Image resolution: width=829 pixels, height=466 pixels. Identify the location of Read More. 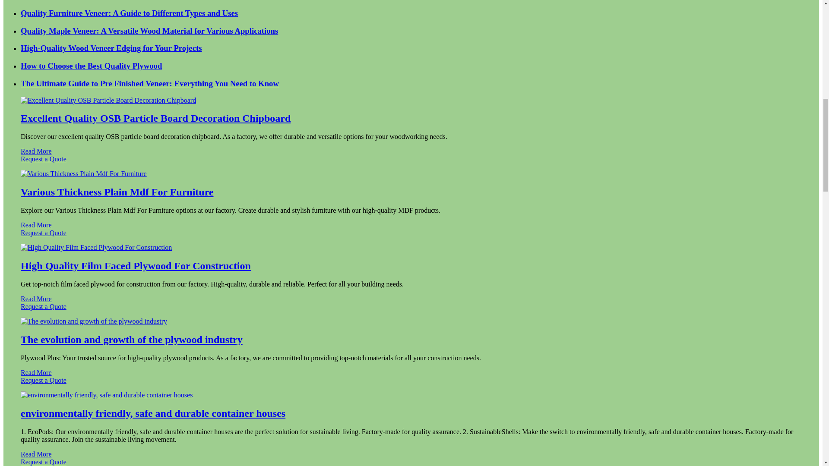
(36, 225).